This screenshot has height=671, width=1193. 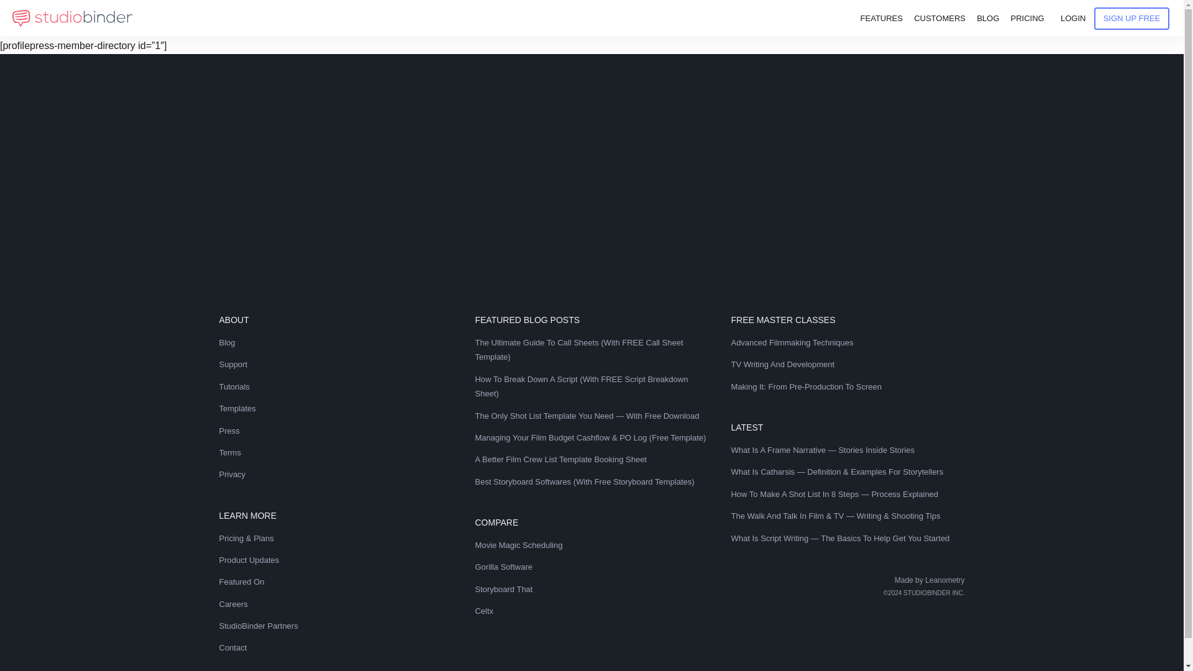 I want to click on BLOG, so click(x=988, y=19).